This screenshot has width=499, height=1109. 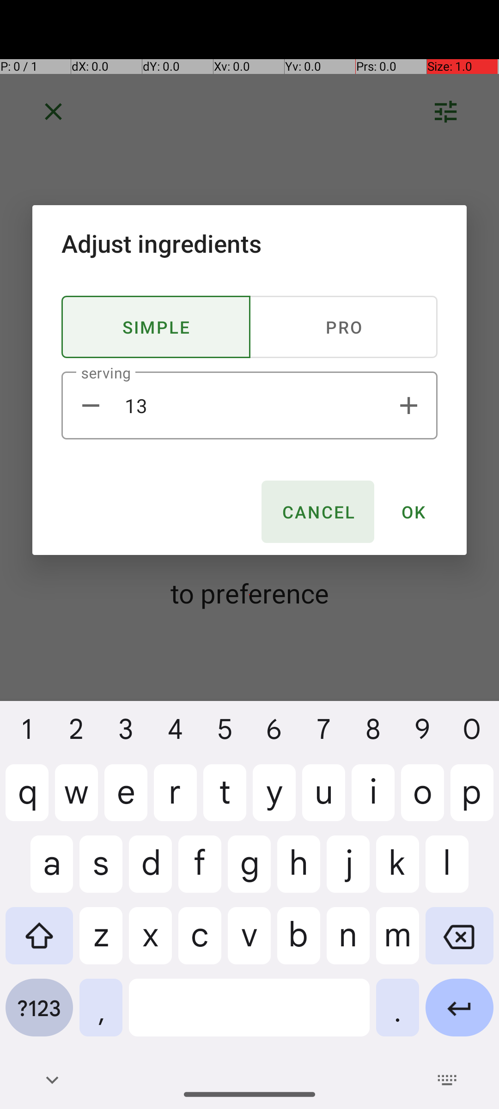 What do you see at coordinates (156, 327) in the screenshot?
I see `SIMPLE` at bounding box center [156, 327].